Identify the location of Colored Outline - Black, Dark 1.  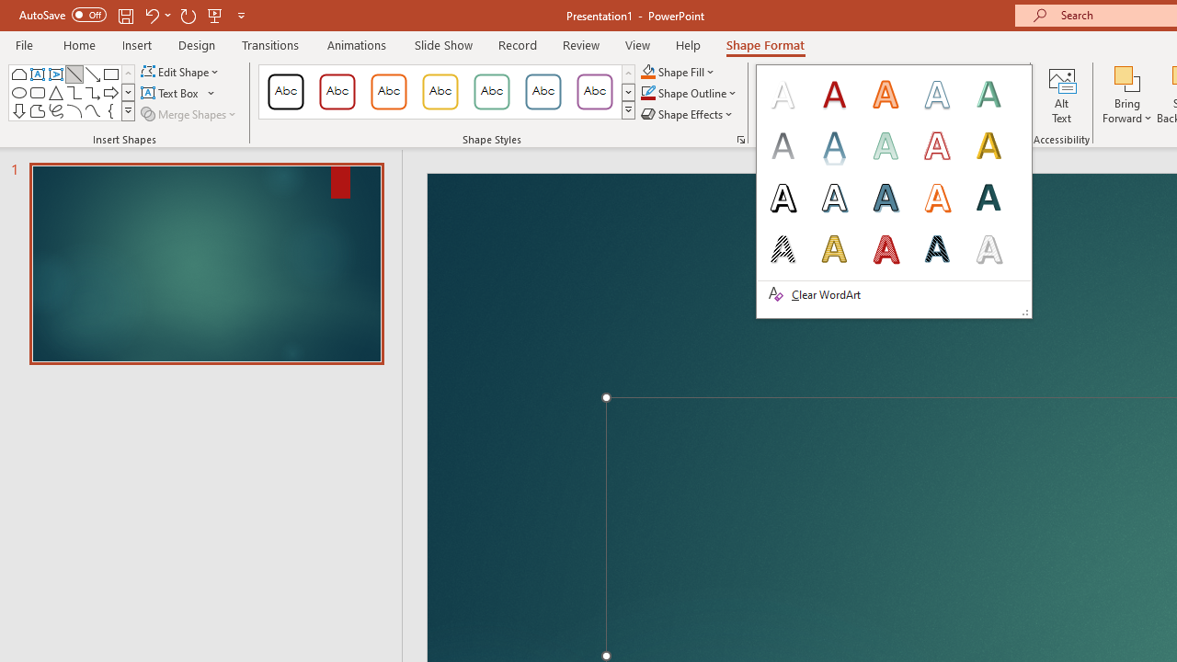
(285, 92).